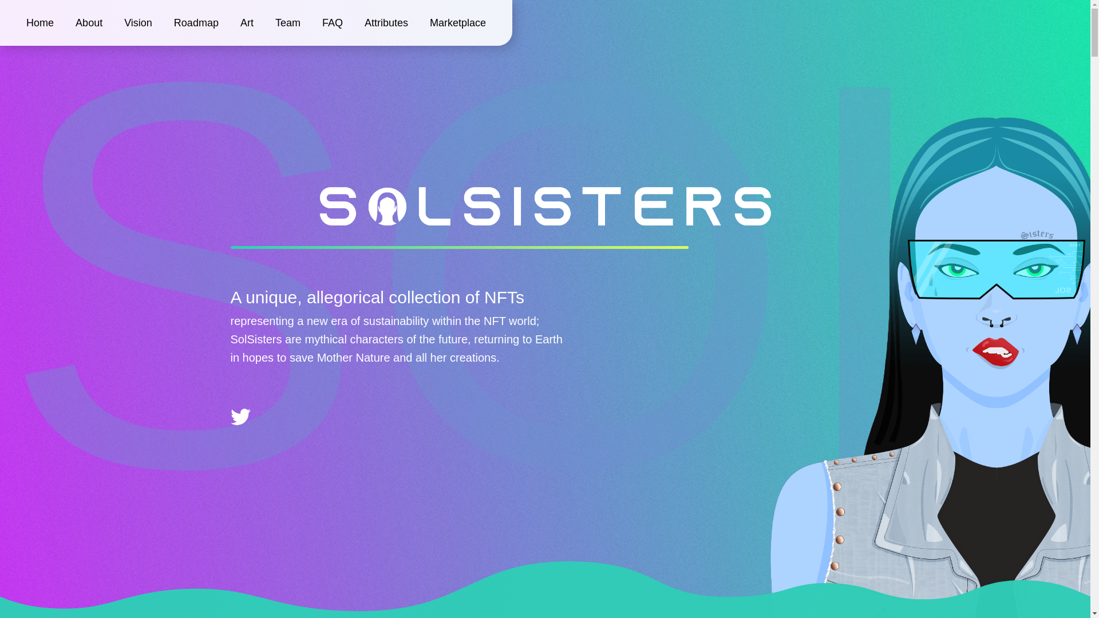 The height and width of the screenshot is (618, 1099). Describe the element at coordinates (40, 23) in the screenshot. I see `Home` at that location.